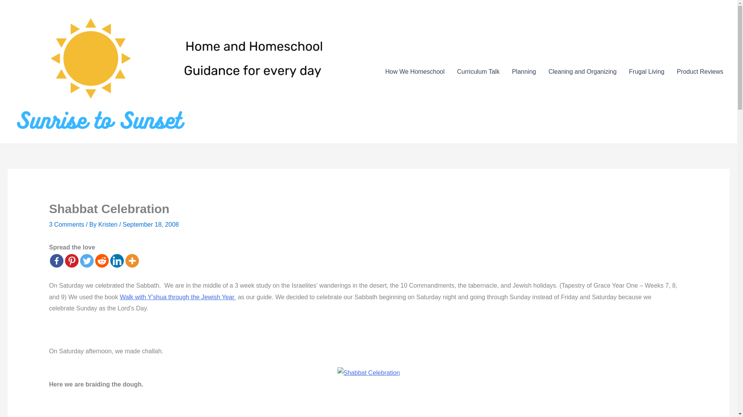 This screenshot has width=743, height=417. What do you see at coordinates (117, 261) in the screenshot?
I see `Linkedin` at bounding box center [117, 261].